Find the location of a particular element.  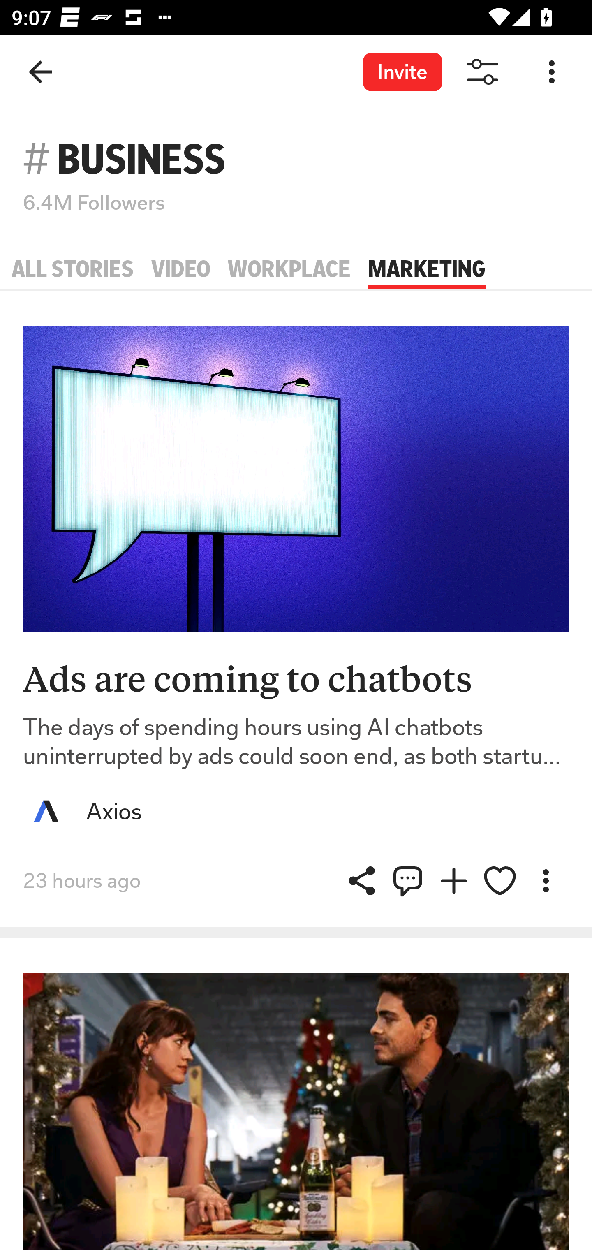

Options is located at coordinates (546, 880).